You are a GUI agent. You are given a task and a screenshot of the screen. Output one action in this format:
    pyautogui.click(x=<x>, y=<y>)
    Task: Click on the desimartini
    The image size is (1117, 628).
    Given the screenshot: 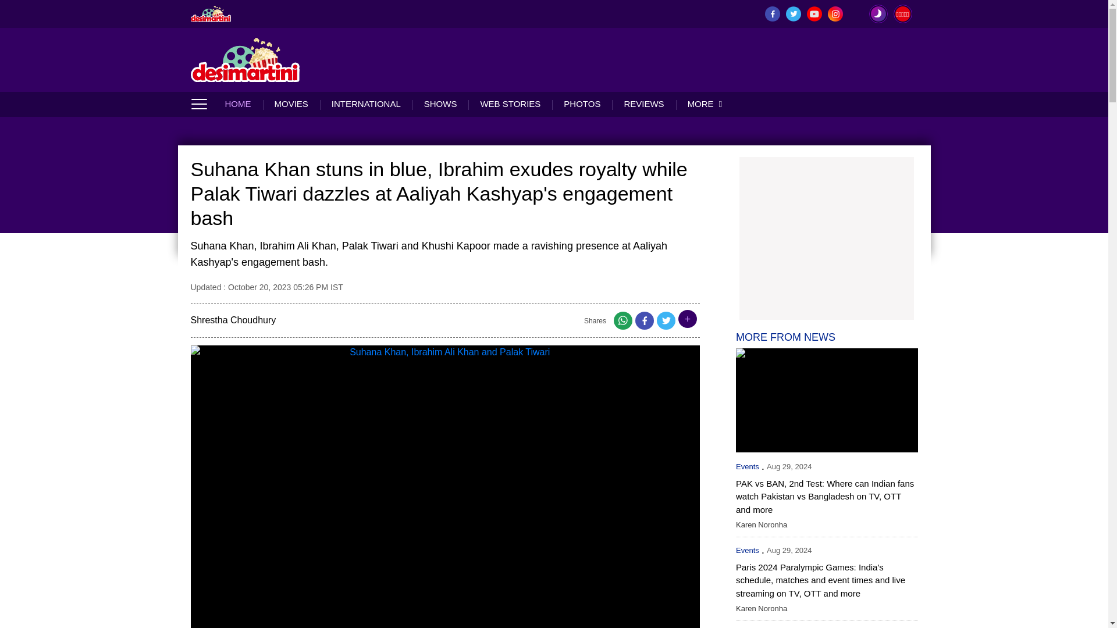 What is the action you would take?
    pyautogui.click(x=211, y=13)
    